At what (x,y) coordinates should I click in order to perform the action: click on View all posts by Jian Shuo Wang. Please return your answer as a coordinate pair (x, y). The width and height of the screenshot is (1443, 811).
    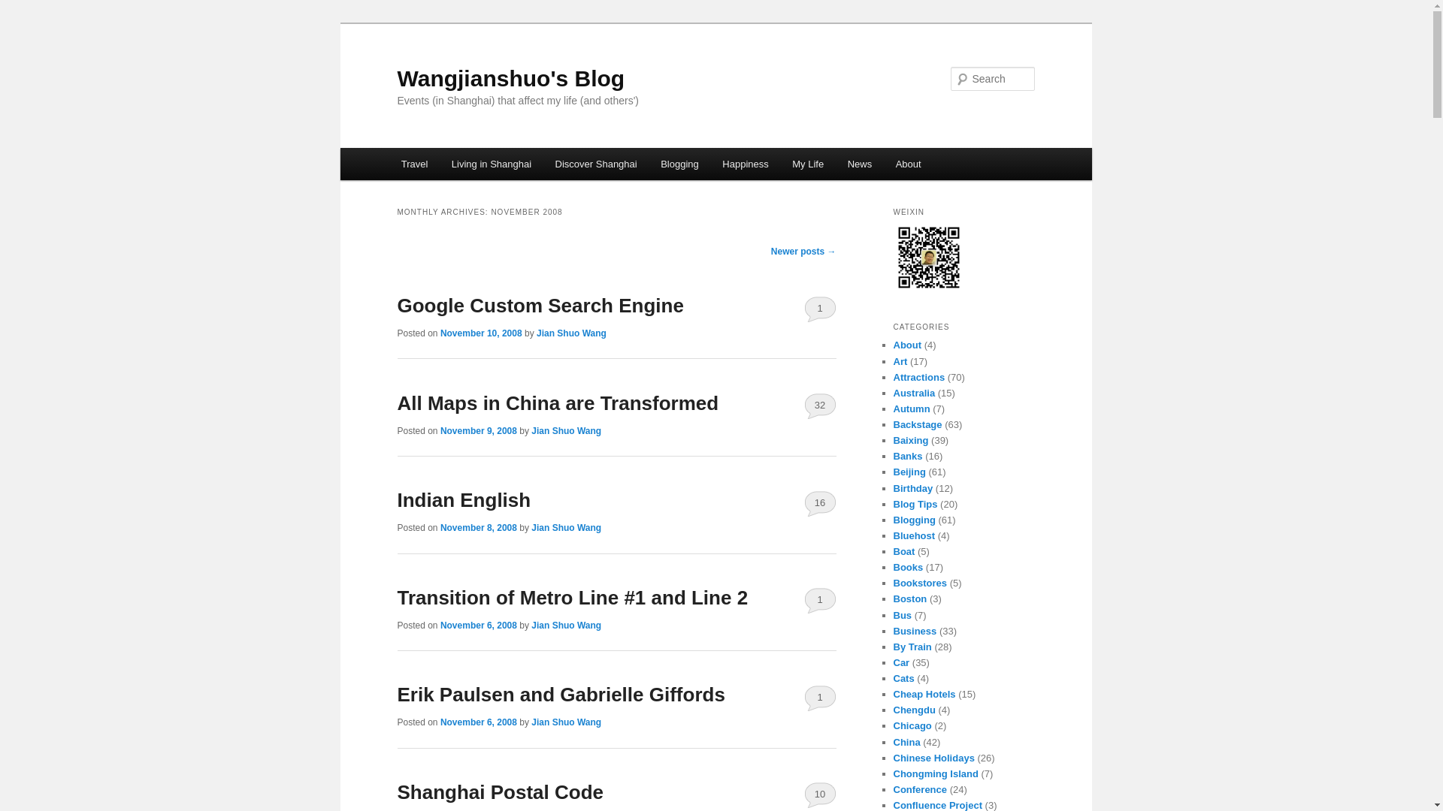
    Looking at the image, I should click on (566, 431).